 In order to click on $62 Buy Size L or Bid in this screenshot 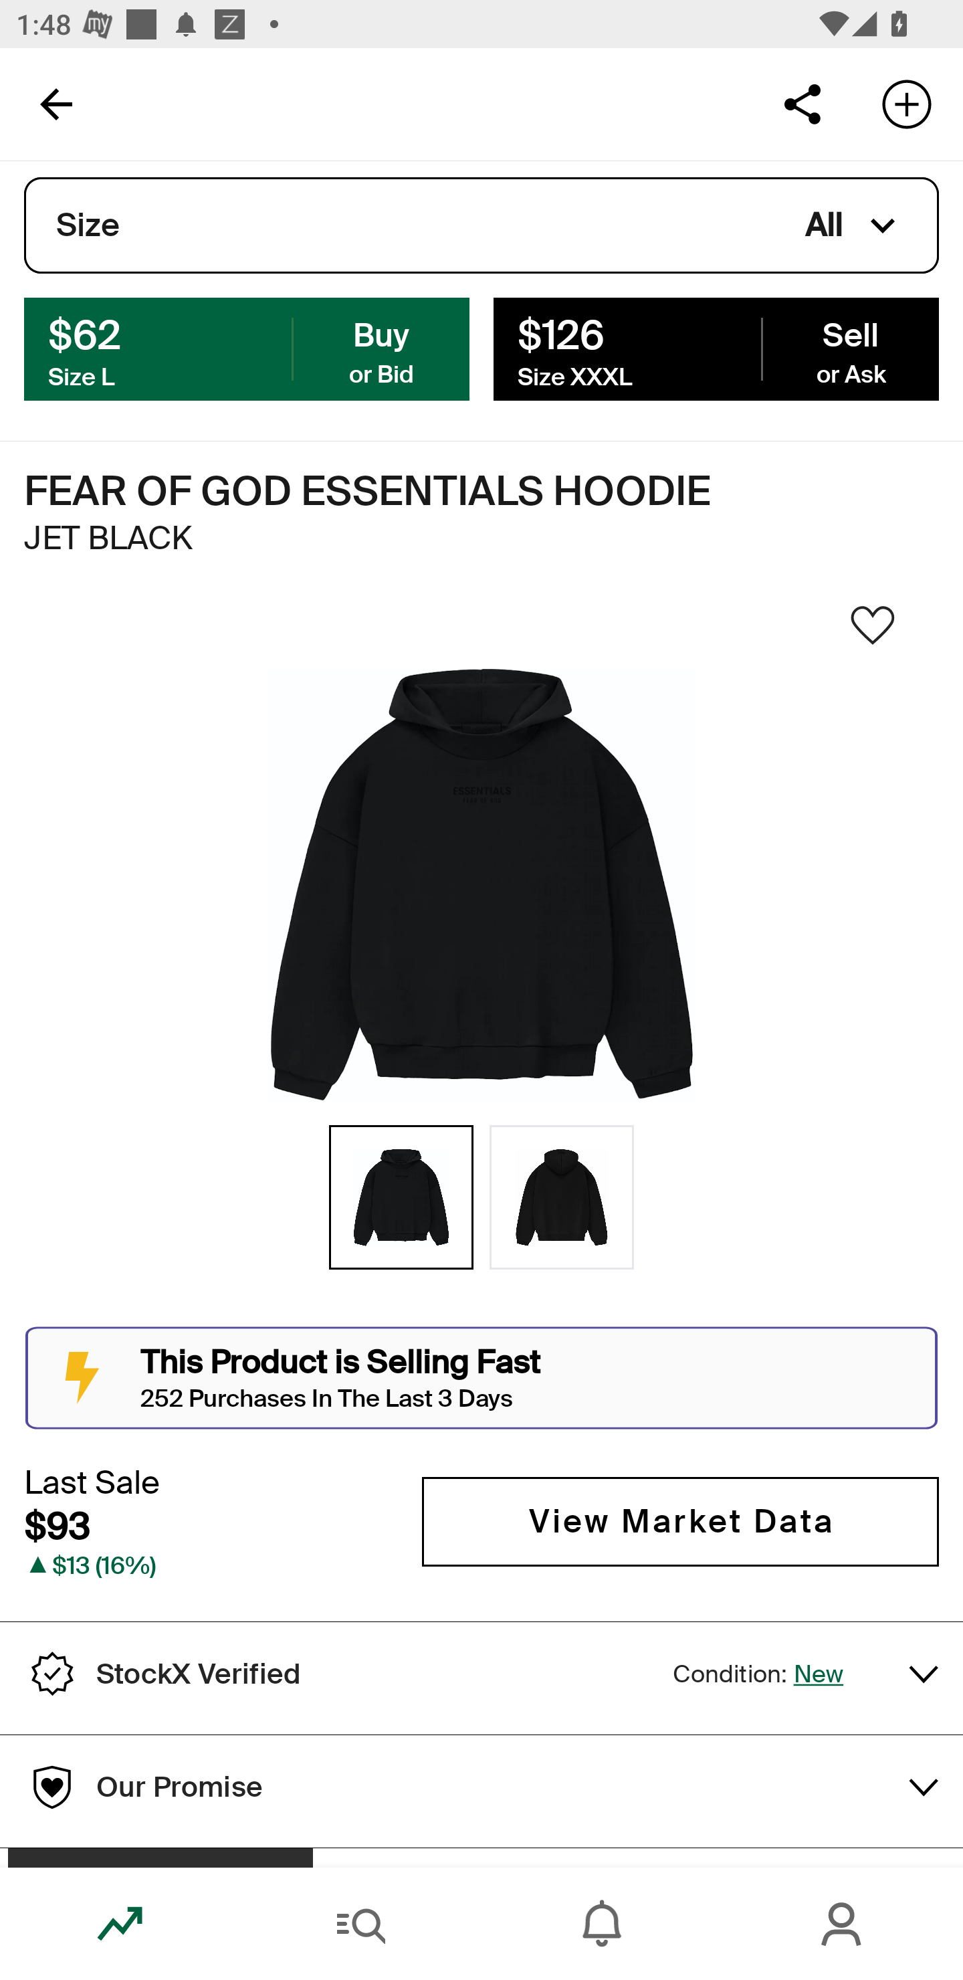, I will do `click(247, 348)`.